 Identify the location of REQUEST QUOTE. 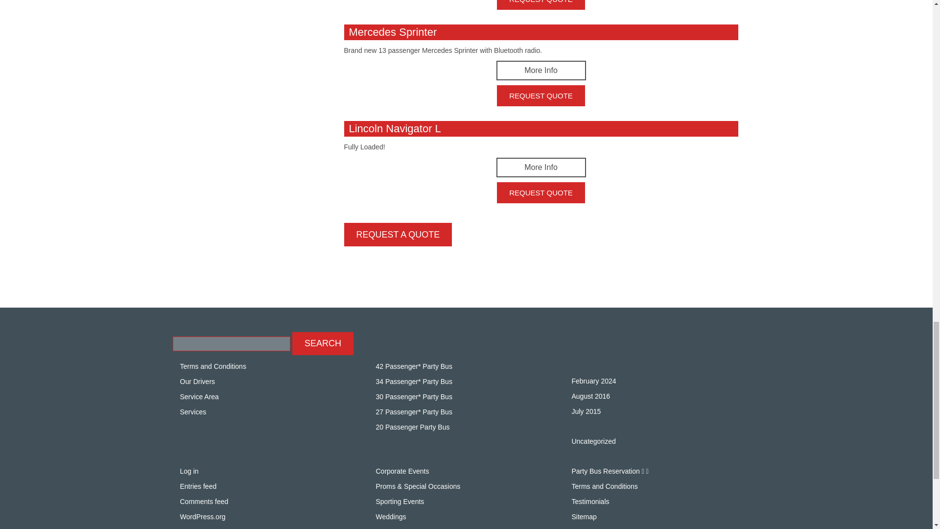
(540, 192).